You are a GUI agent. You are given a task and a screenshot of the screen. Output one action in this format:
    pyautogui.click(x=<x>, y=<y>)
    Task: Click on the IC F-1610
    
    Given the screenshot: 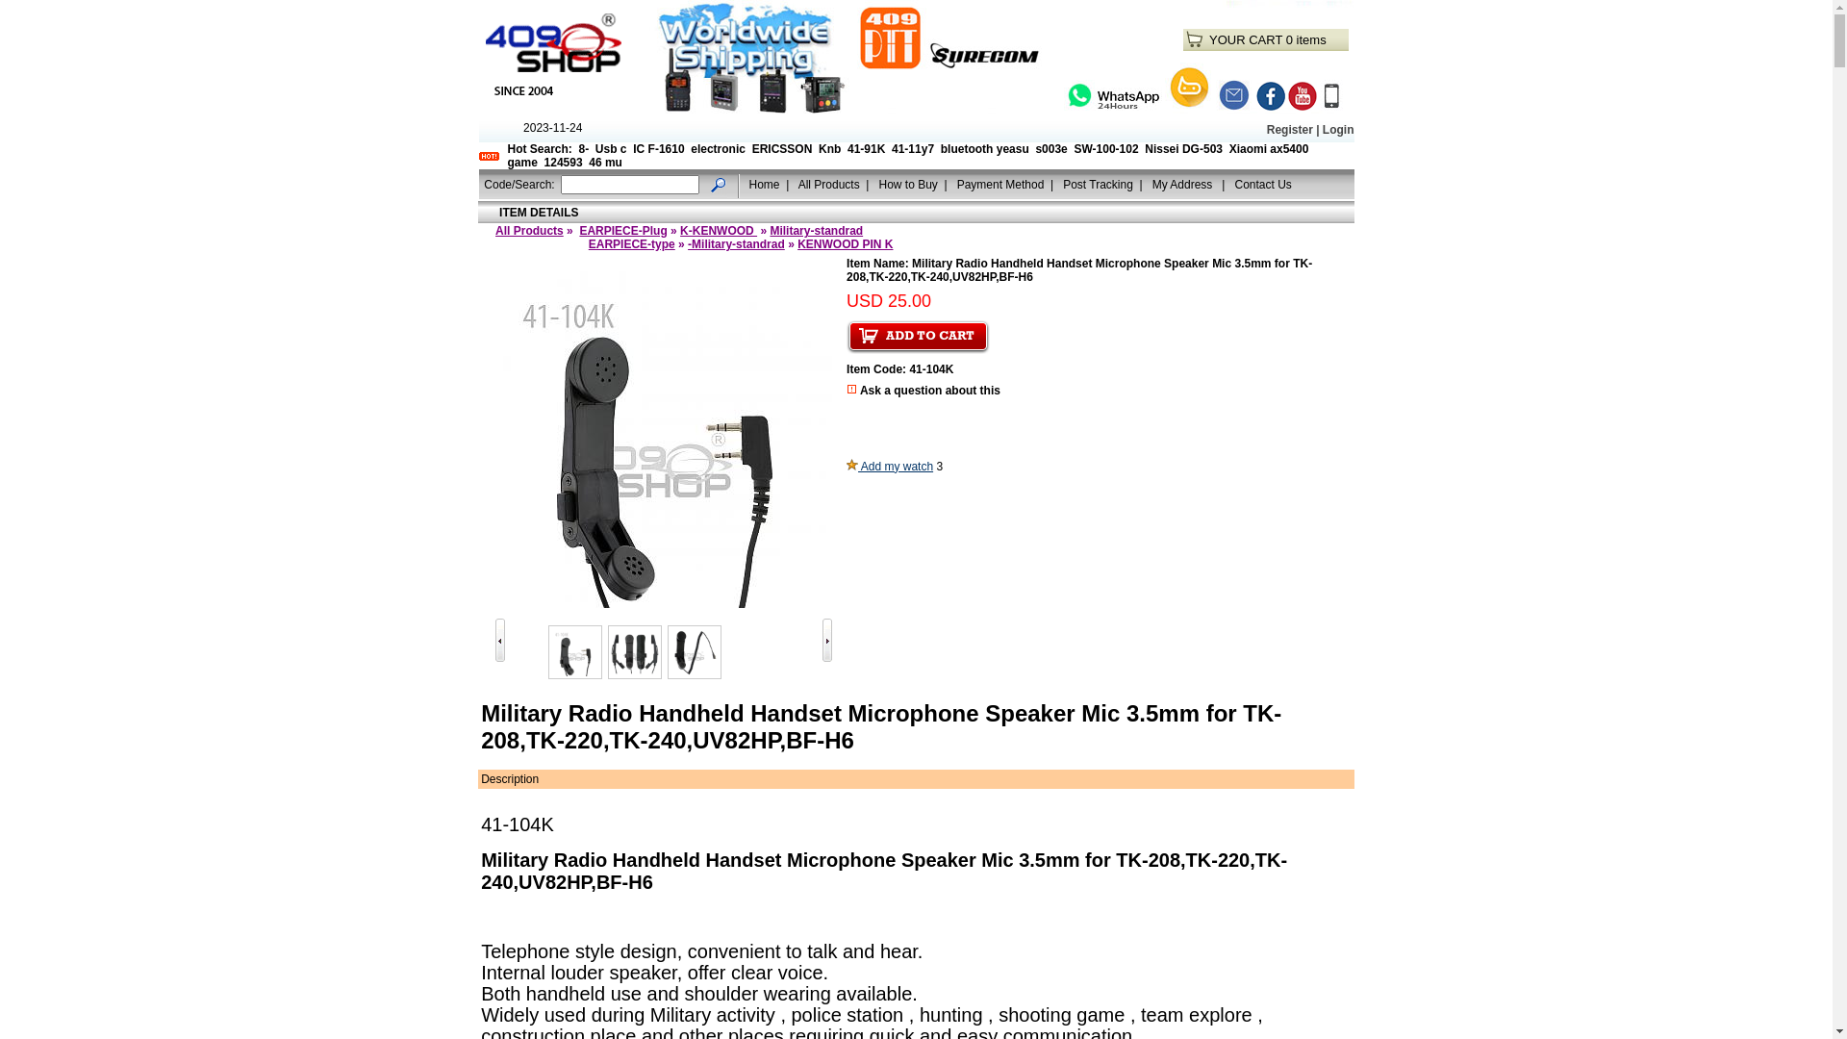 What is the action you would take?
    pyautogui.click(x=658, y=149)
    